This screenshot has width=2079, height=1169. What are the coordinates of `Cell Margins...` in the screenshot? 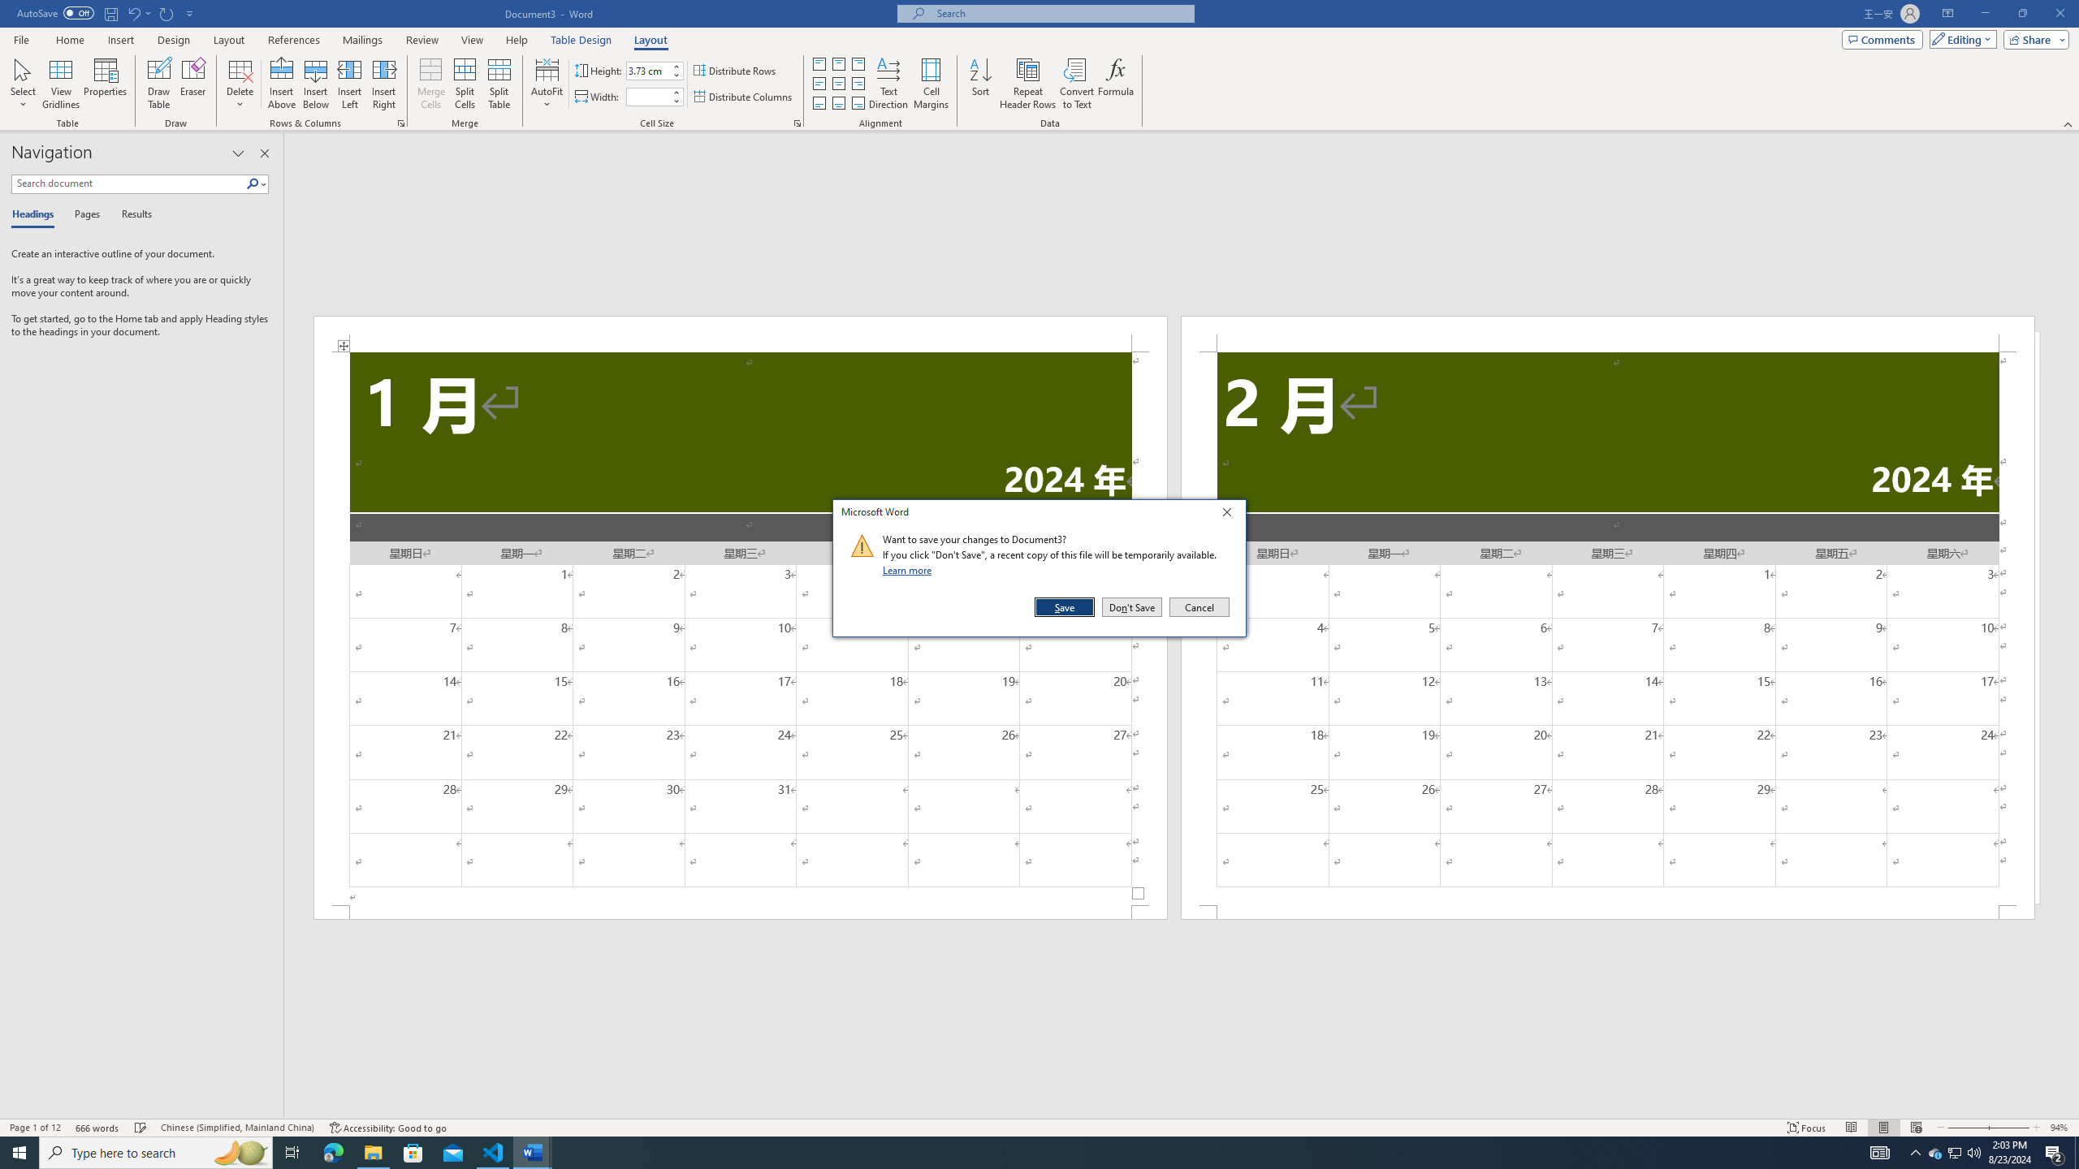 It's located at (931, 84).